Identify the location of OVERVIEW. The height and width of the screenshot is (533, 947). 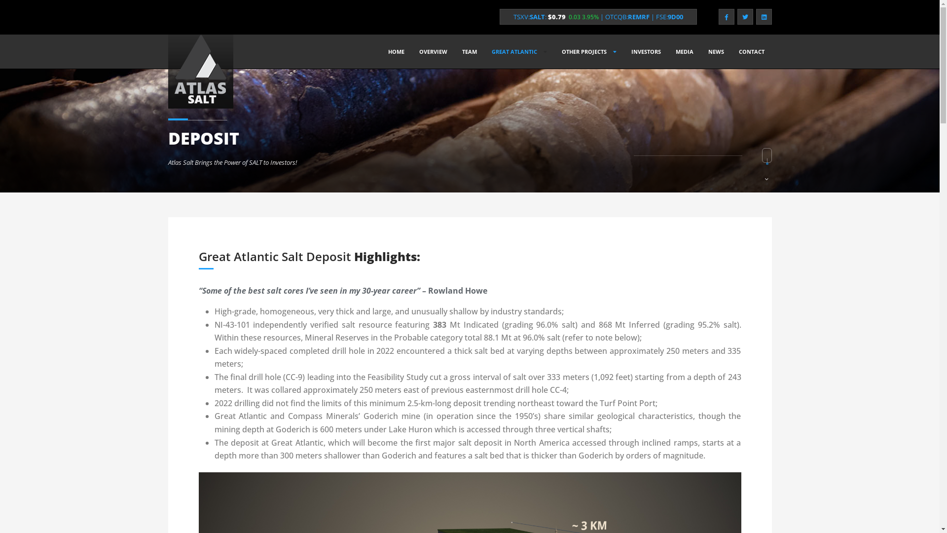
(433, 52).